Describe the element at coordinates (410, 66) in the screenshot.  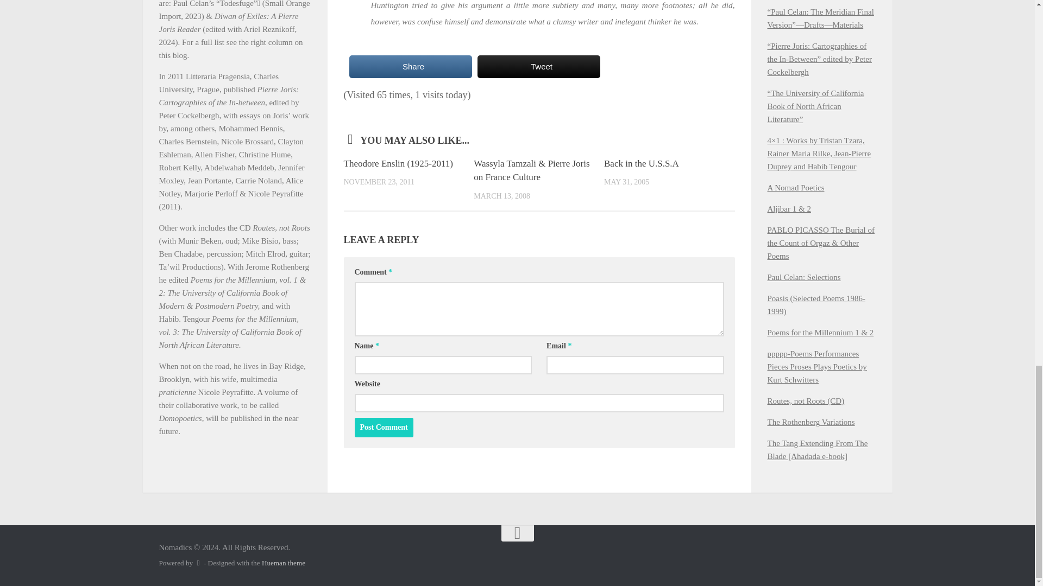
I see `Share` at that location.